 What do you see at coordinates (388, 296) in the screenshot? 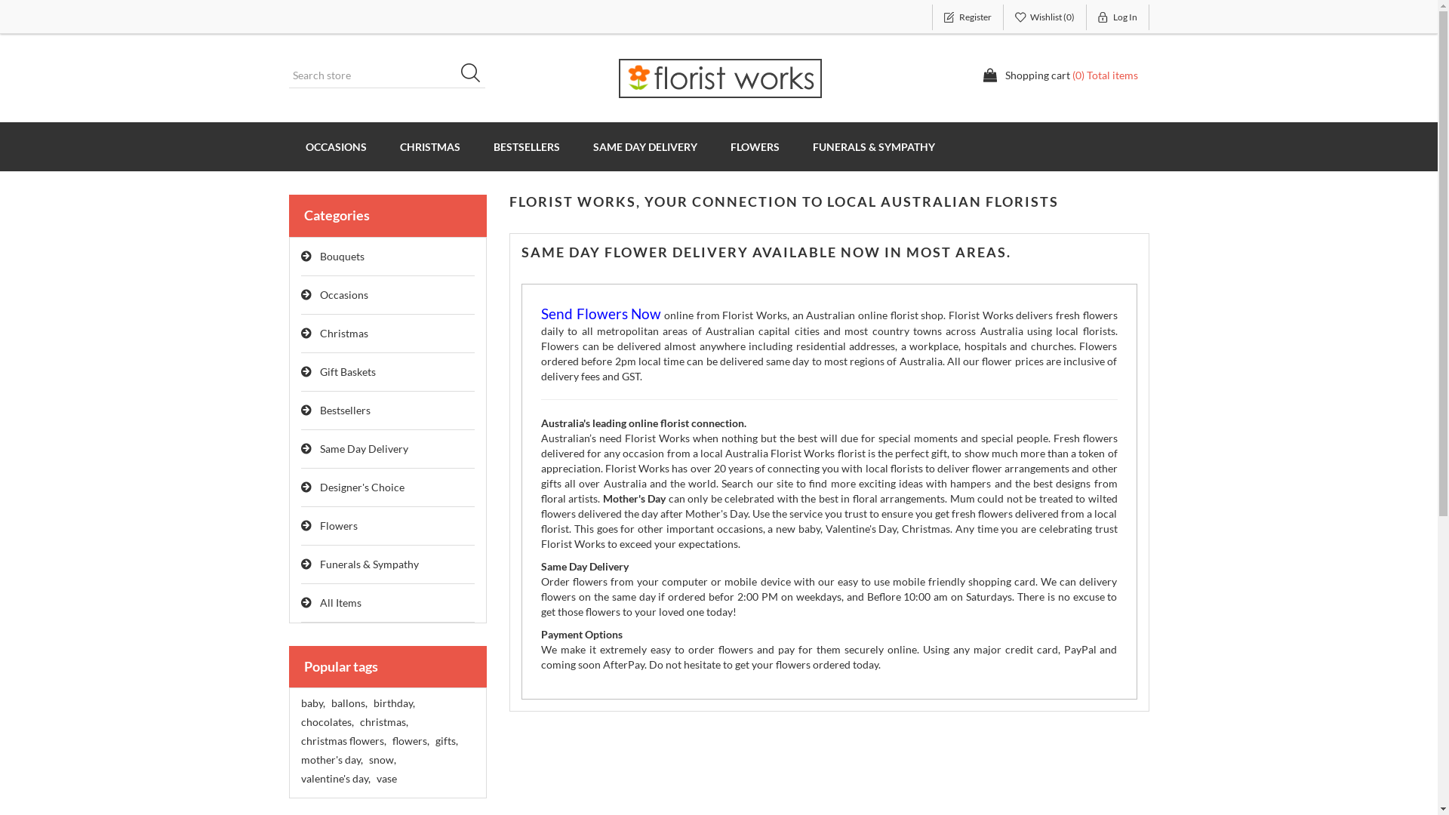
I see `Occasions` at bounding box center [388, 296].